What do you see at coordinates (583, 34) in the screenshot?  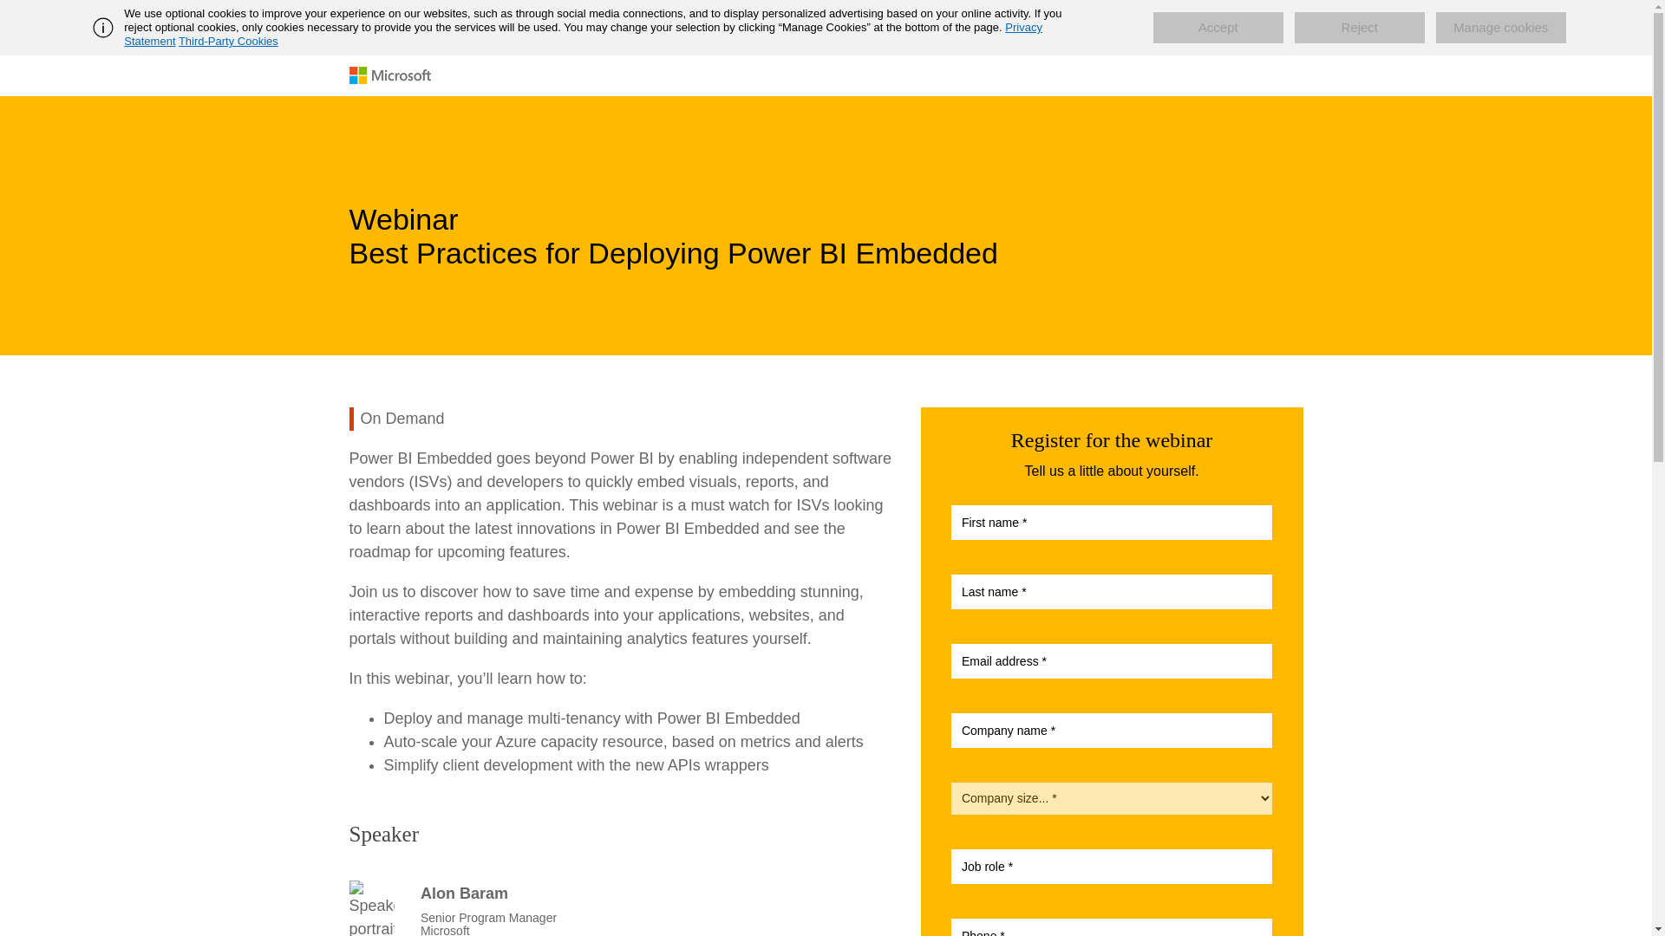 I see `Privacy Statement` at bounding box center [583, 34].